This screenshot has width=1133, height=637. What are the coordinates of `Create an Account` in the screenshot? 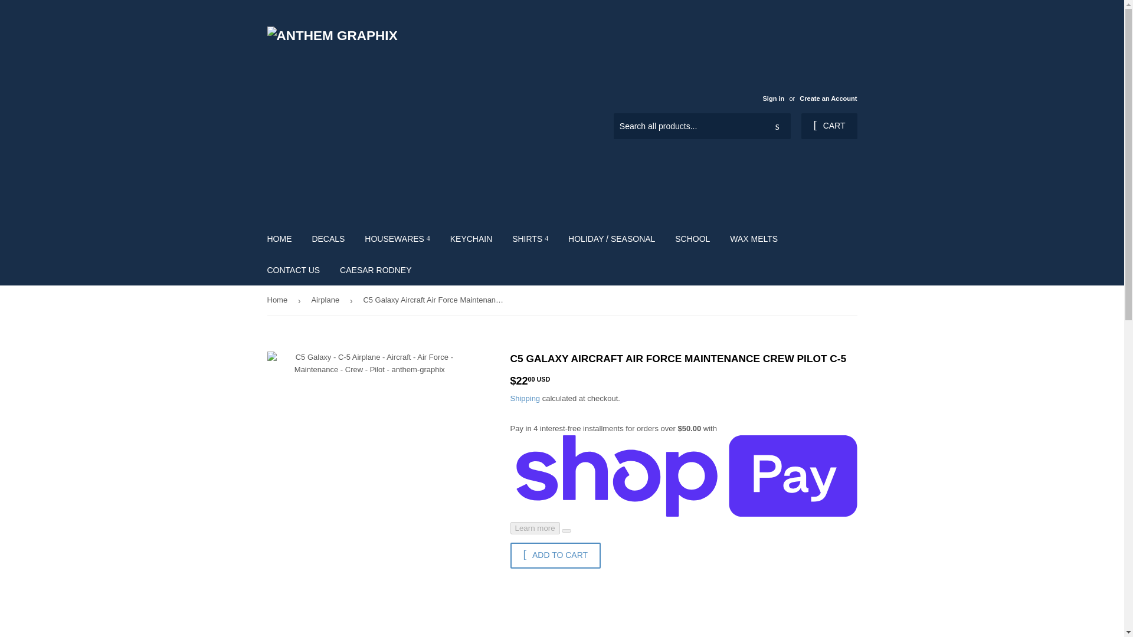 It's located at (828, 98).